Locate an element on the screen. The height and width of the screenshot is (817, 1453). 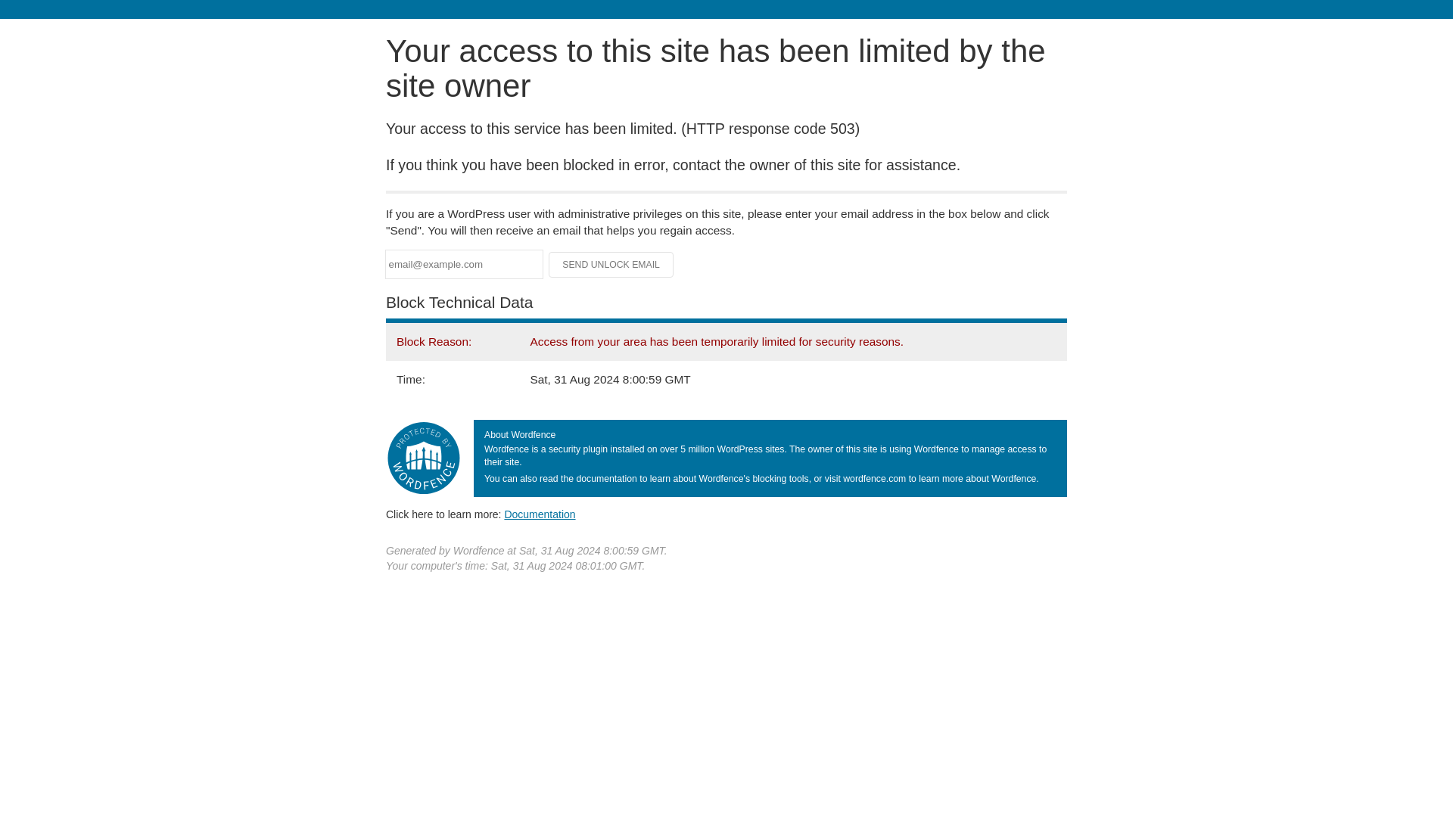
Send Unlock Email is located at coordinates (611, 265).